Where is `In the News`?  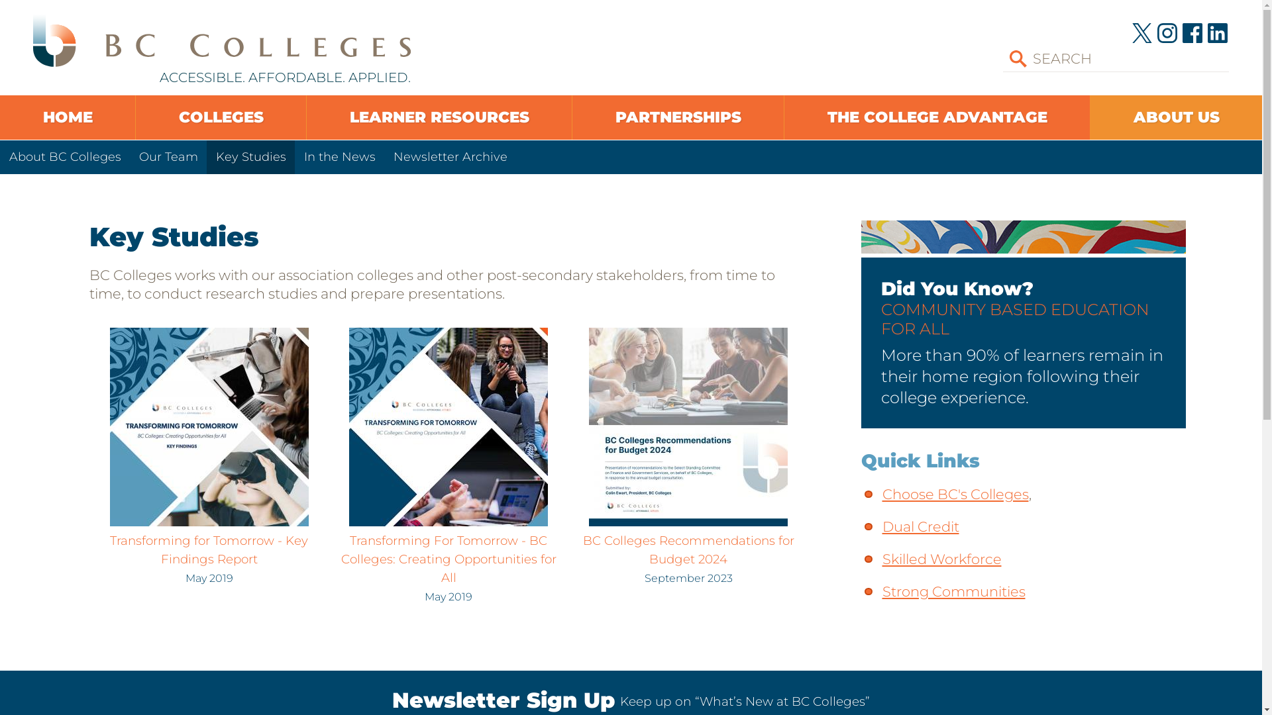 In the News is located at coordinates (339, 158).